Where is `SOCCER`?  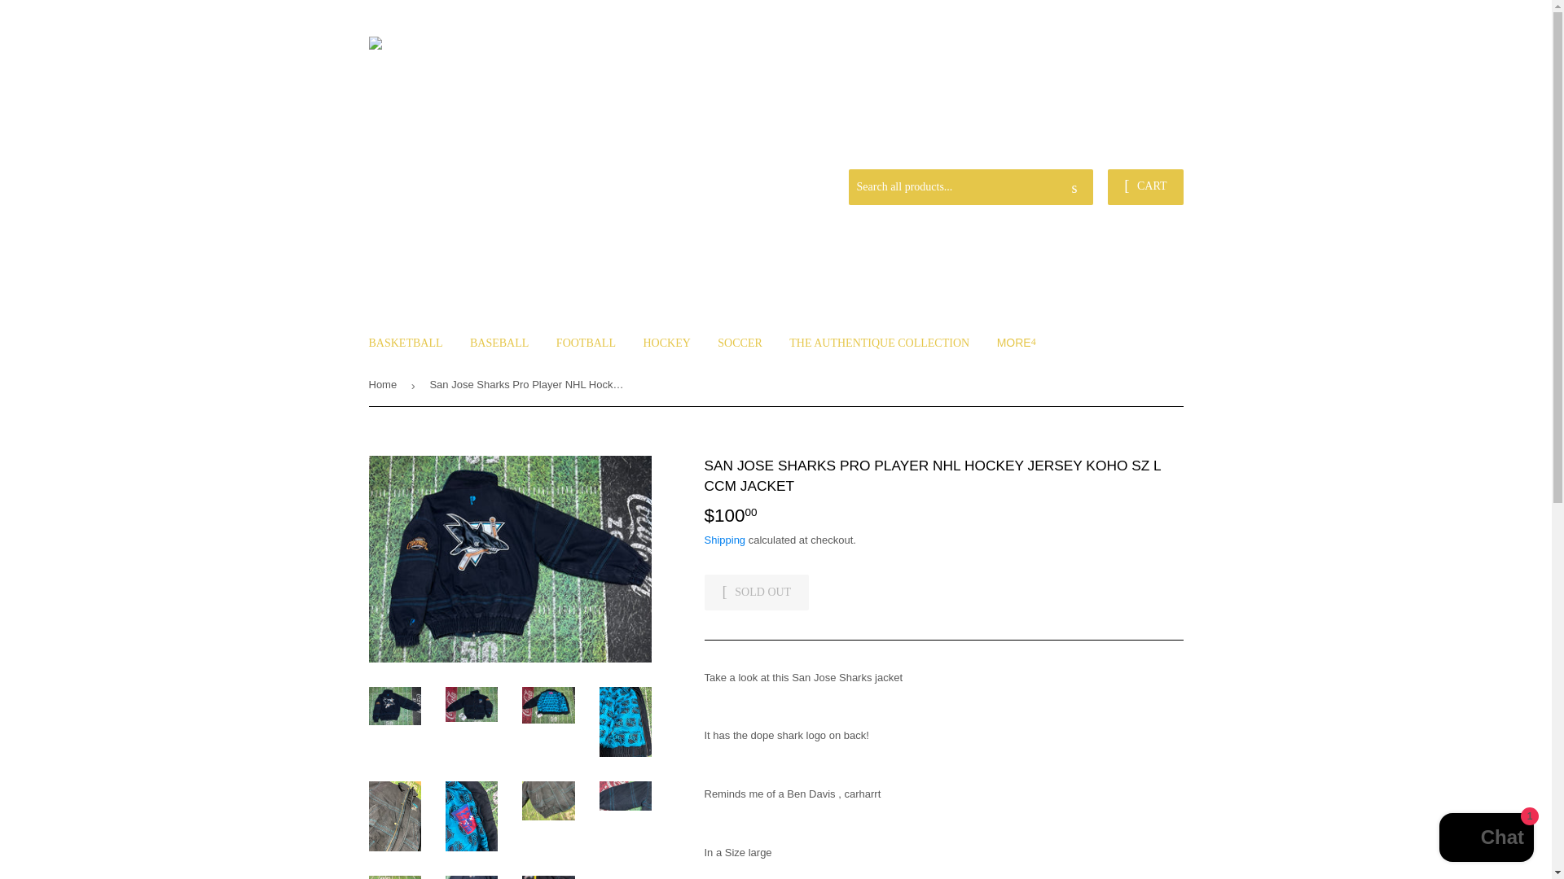 SOCCER is located at coordinates (740, 343).